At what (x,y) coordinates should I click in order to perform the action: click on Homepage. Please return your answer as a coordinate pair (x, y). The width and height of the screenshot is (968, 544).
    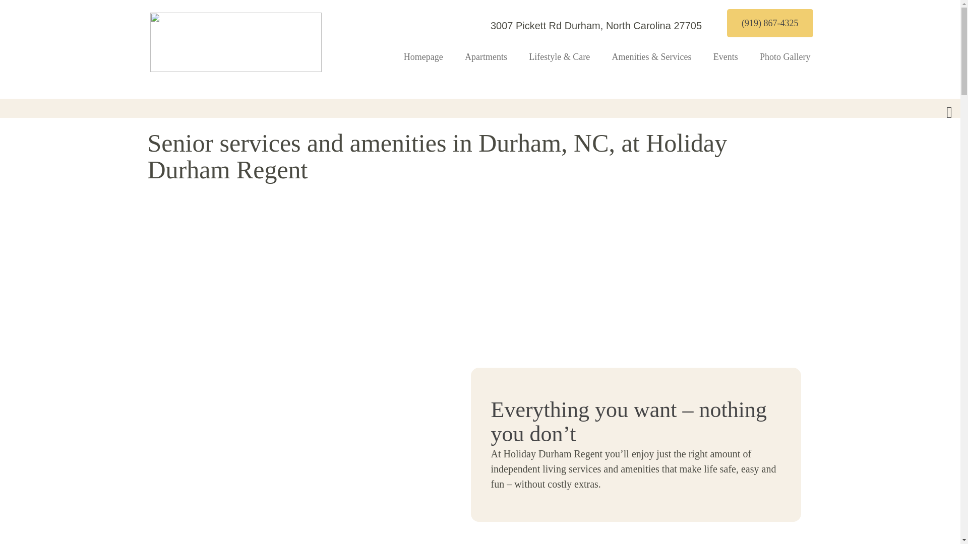
    Looking at the image, I should click on (423, 57).